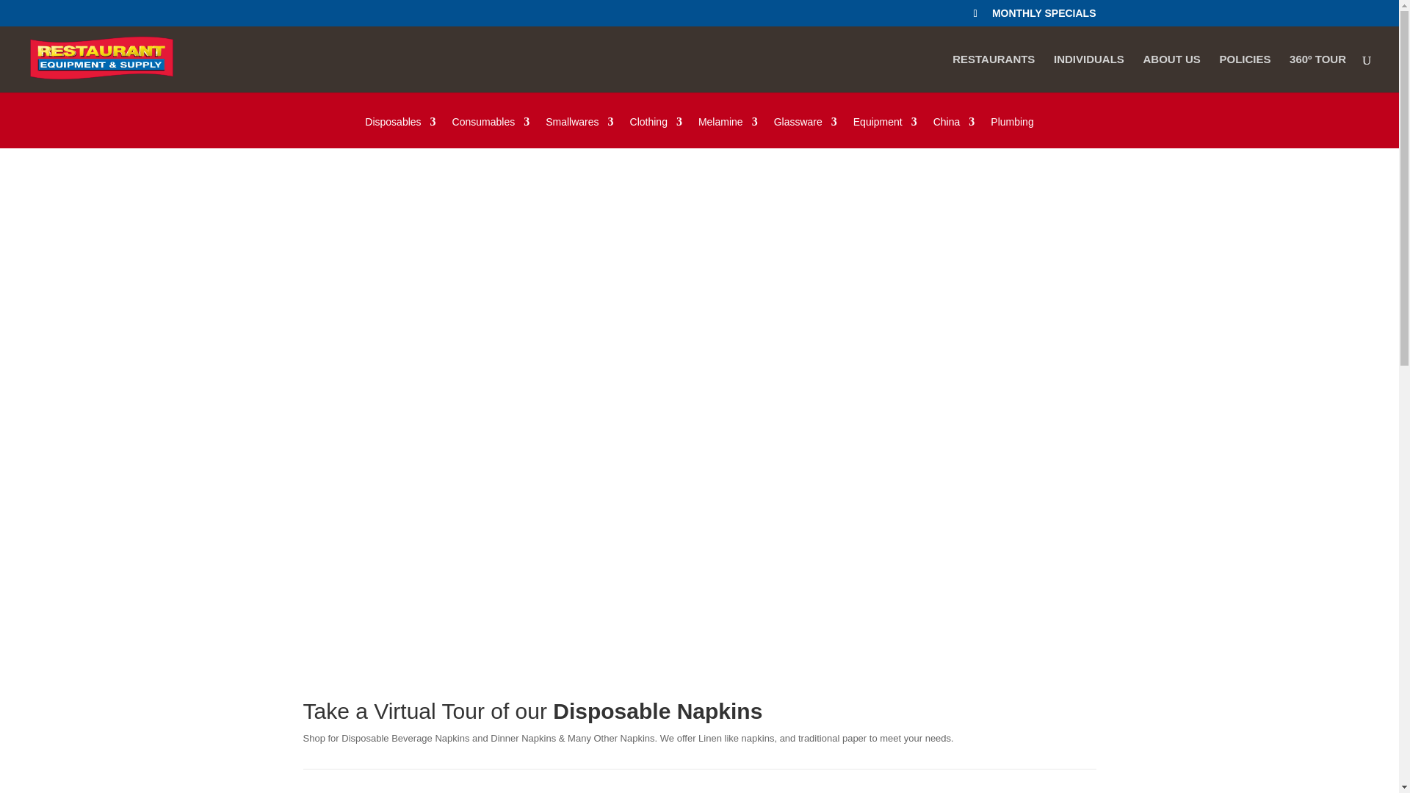 Image resolution: width=1410 pixels, height=793 pixels. I want to click on INDIVIDUALS, so click(1088, 73).